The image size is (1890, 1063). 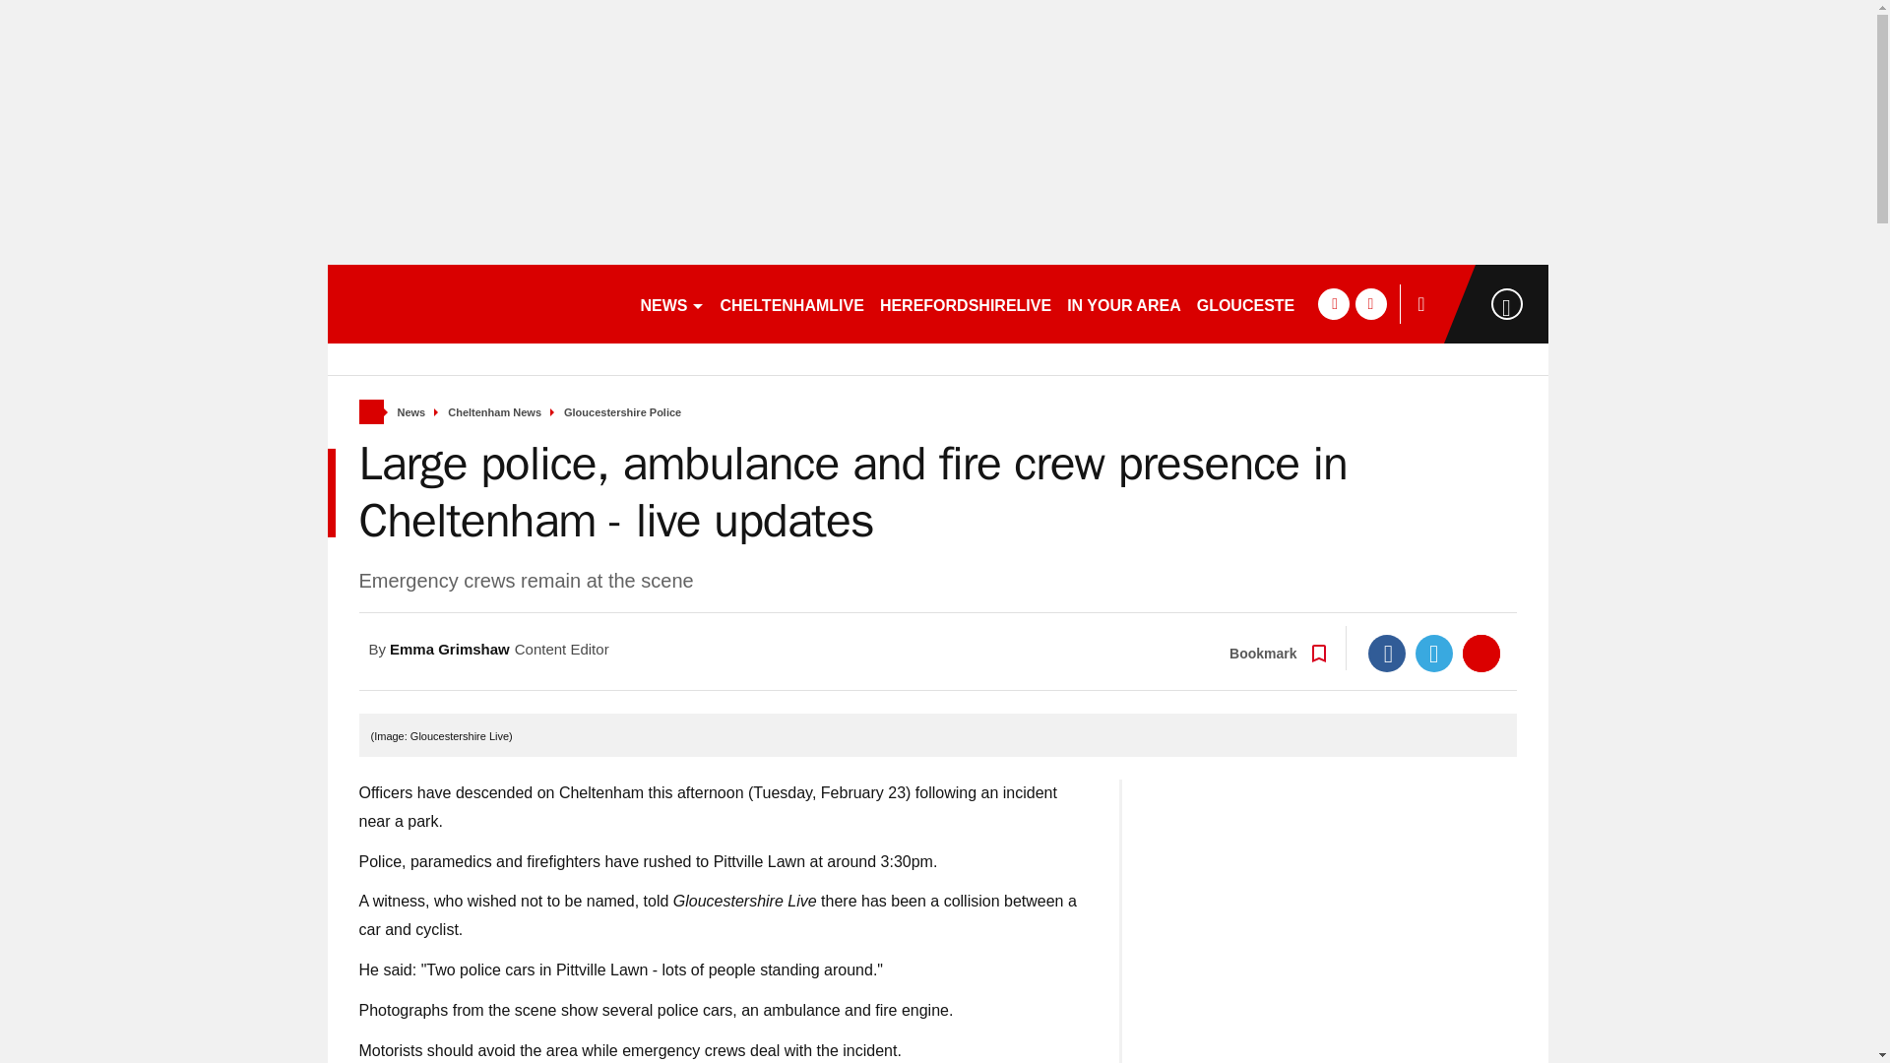 I want to click on IN YOUR AREA, so click(x=1123, y=303).